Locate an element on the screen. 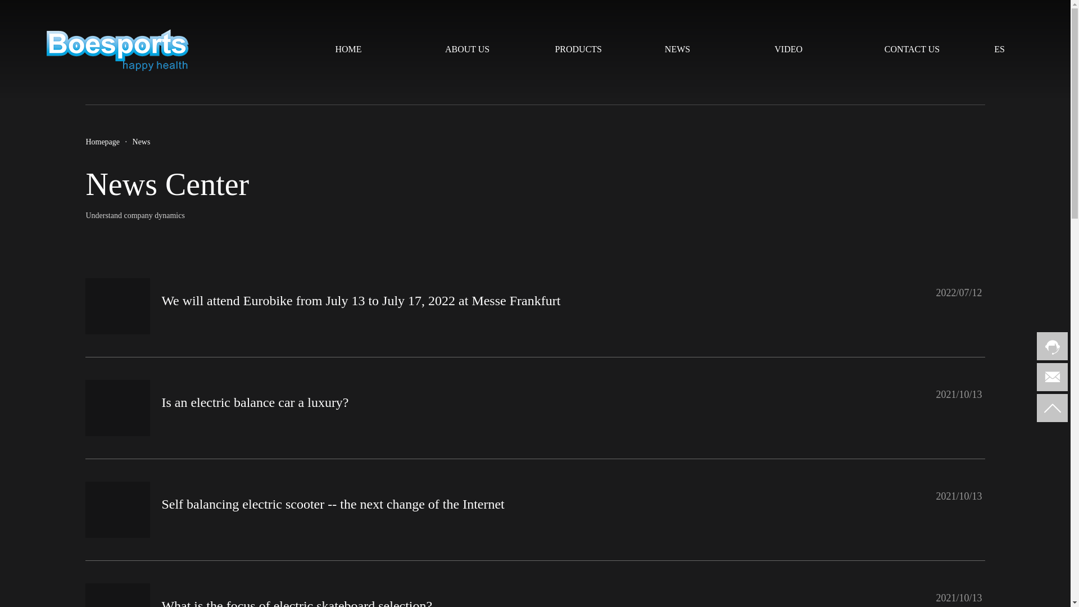 The width and height of the screenshot is (1079, 607). Self is located at coordinates (117, 509).